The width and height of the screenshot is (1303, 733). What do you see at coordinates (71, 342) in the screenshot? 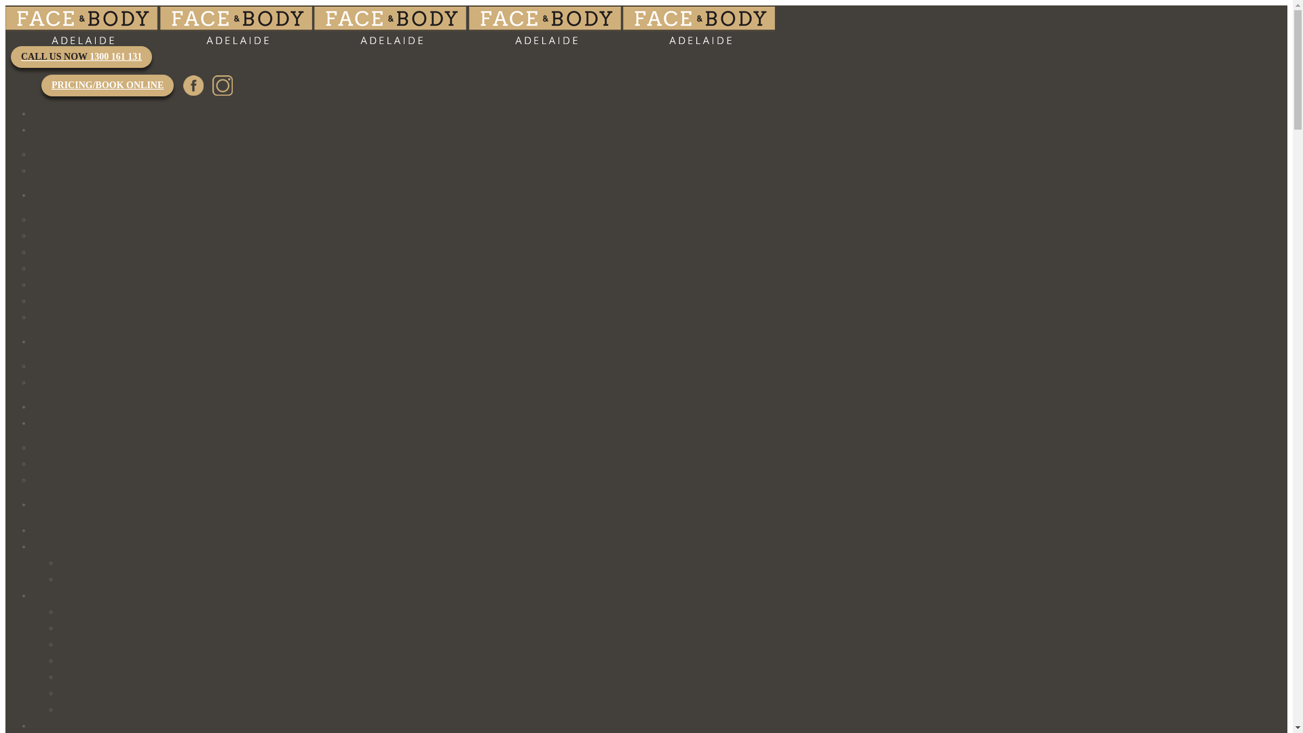
I see `Laser Treatments` at bounding box center [71, 342].